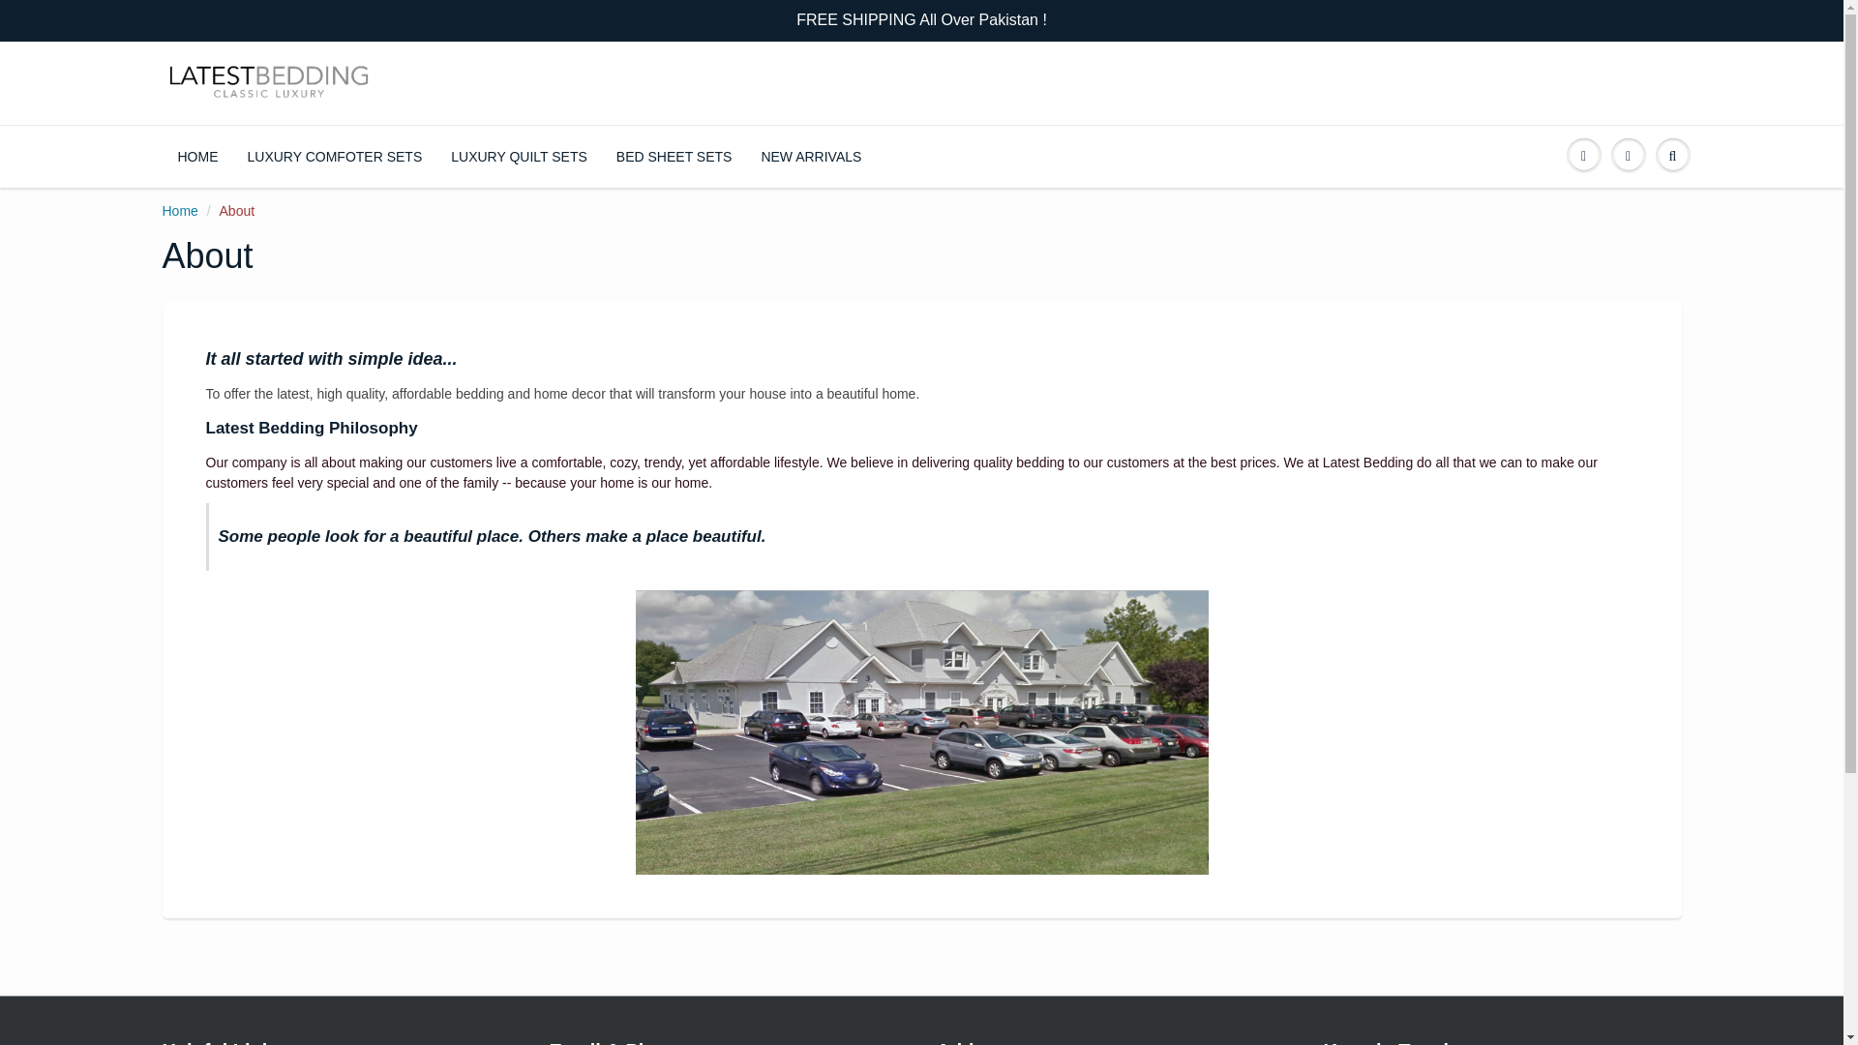 The image size is (1858, 1045). What do you see at coordinates (519, 157) in the screenshot?
I see `LUXURY QUILT SETS` at bounding box center [519, 157].